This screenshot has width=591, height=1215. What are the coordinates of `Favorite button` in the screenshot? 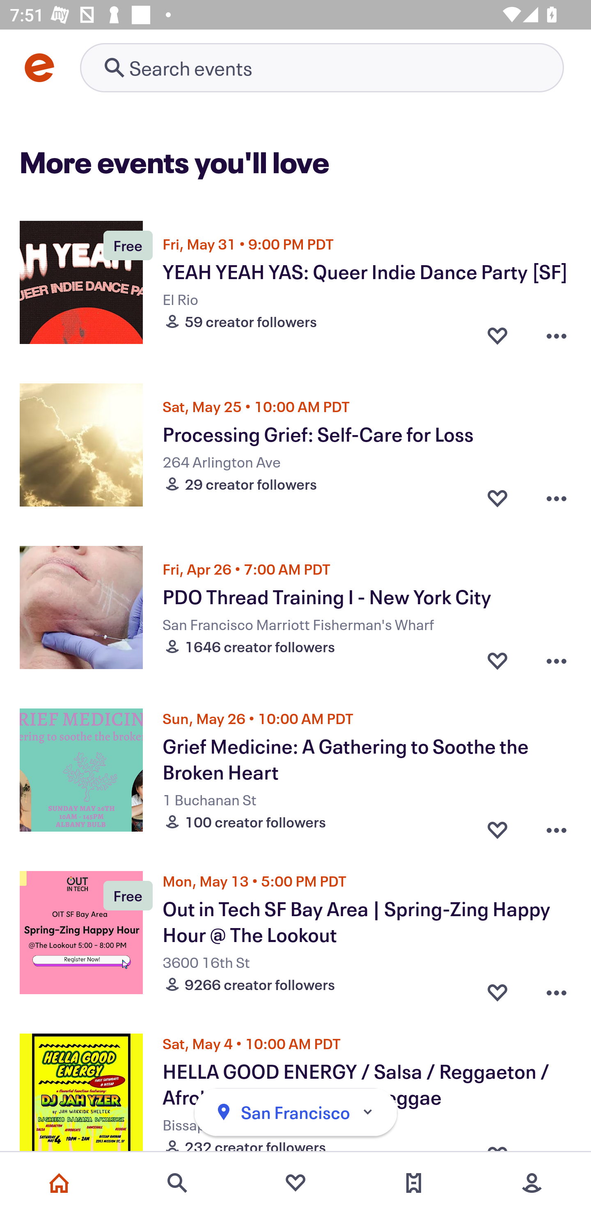 It's located at (497, 660).